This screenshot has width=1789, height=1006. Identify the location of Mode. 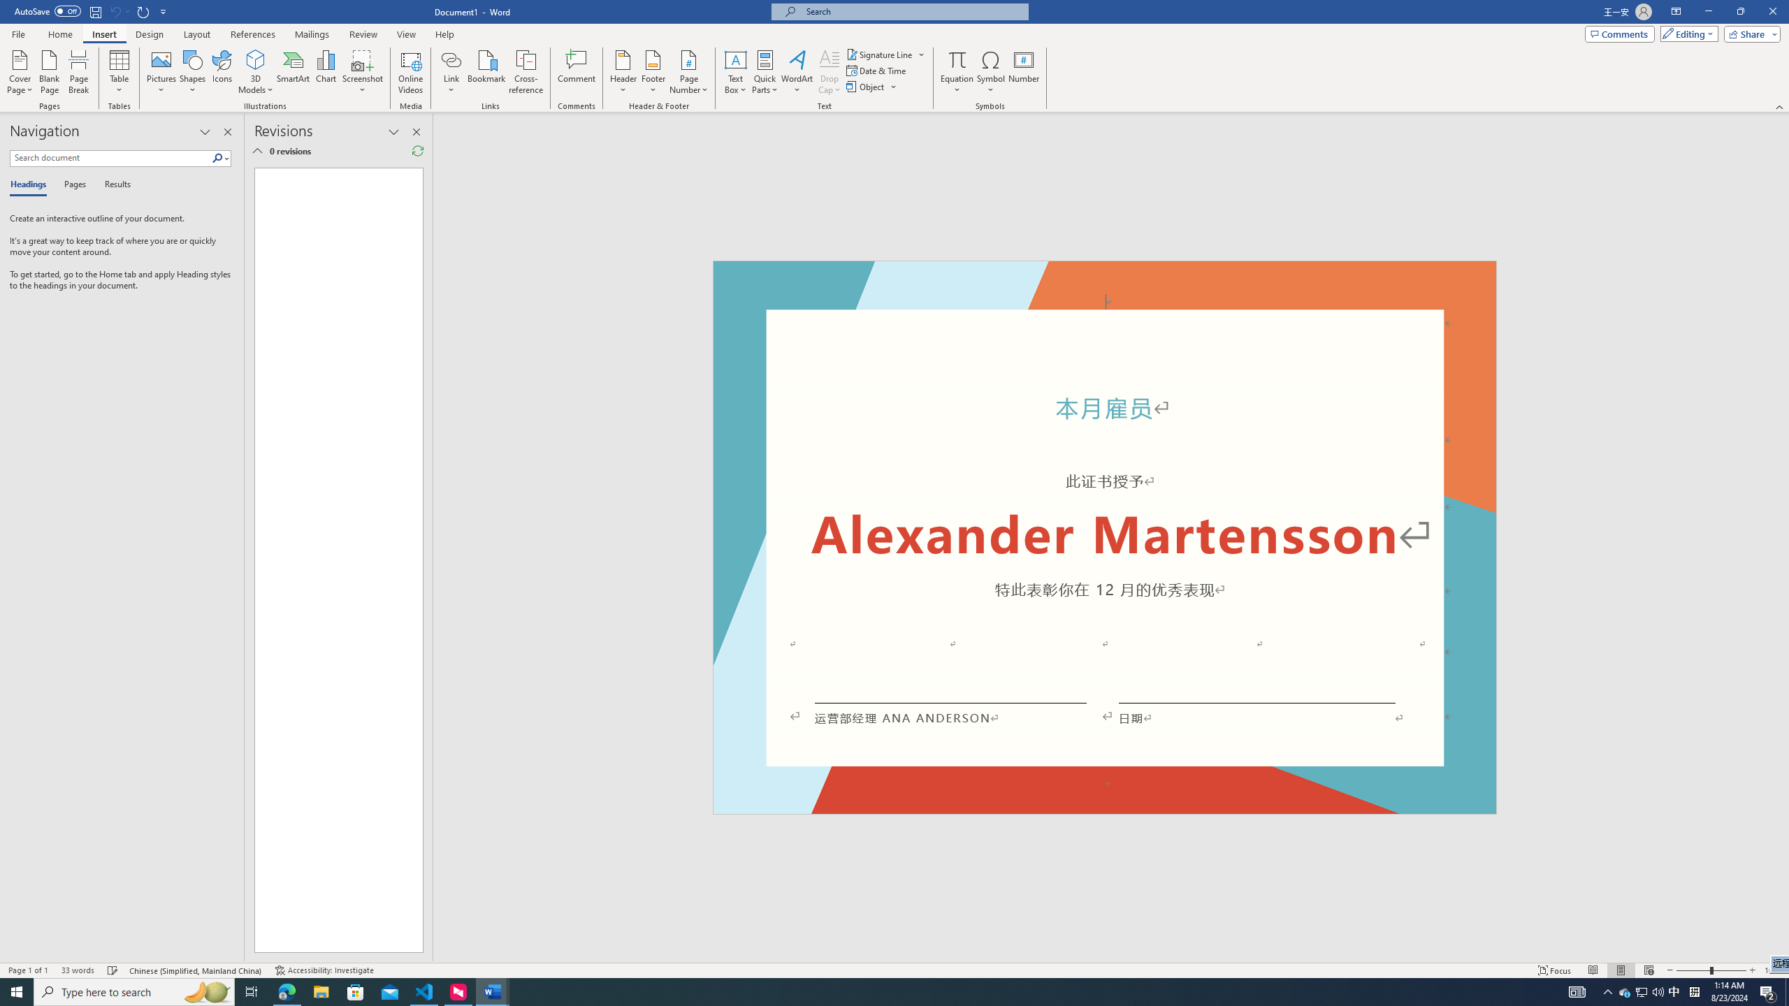
(1687, 34).